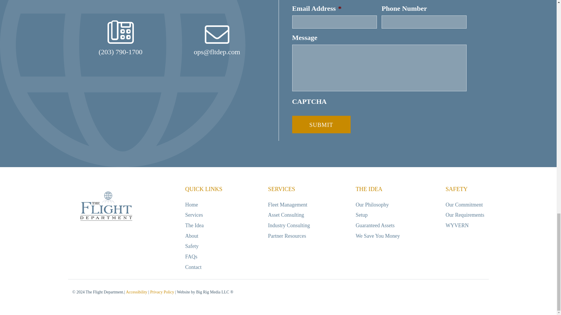 The height and width of the screenshot is (315, 561). I want to click on Services, so click(194, 215).